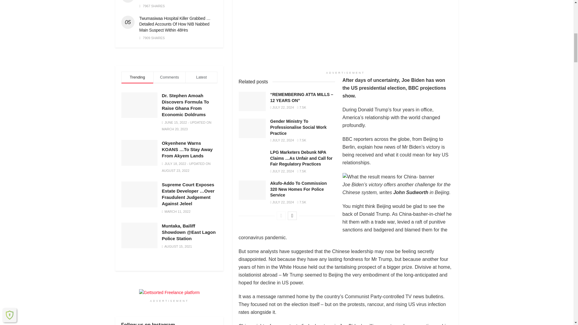  Describe the element at coordinates (345, 34) in the screenshot. I see `Advertisement` at that location.